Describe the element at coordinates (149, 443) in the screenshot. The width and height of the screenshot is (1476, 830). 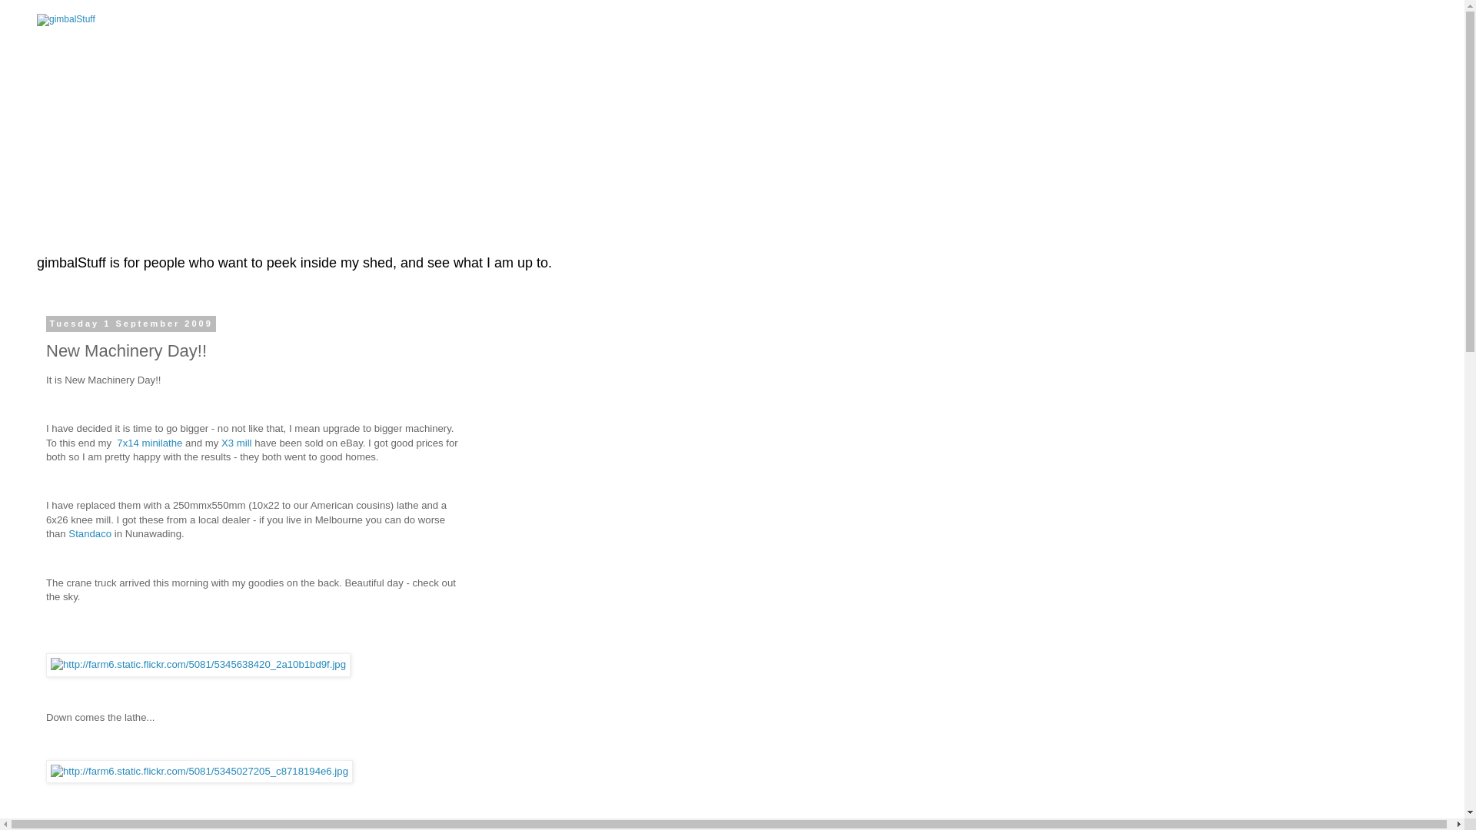
I see `7x14 minilathe` at that location.